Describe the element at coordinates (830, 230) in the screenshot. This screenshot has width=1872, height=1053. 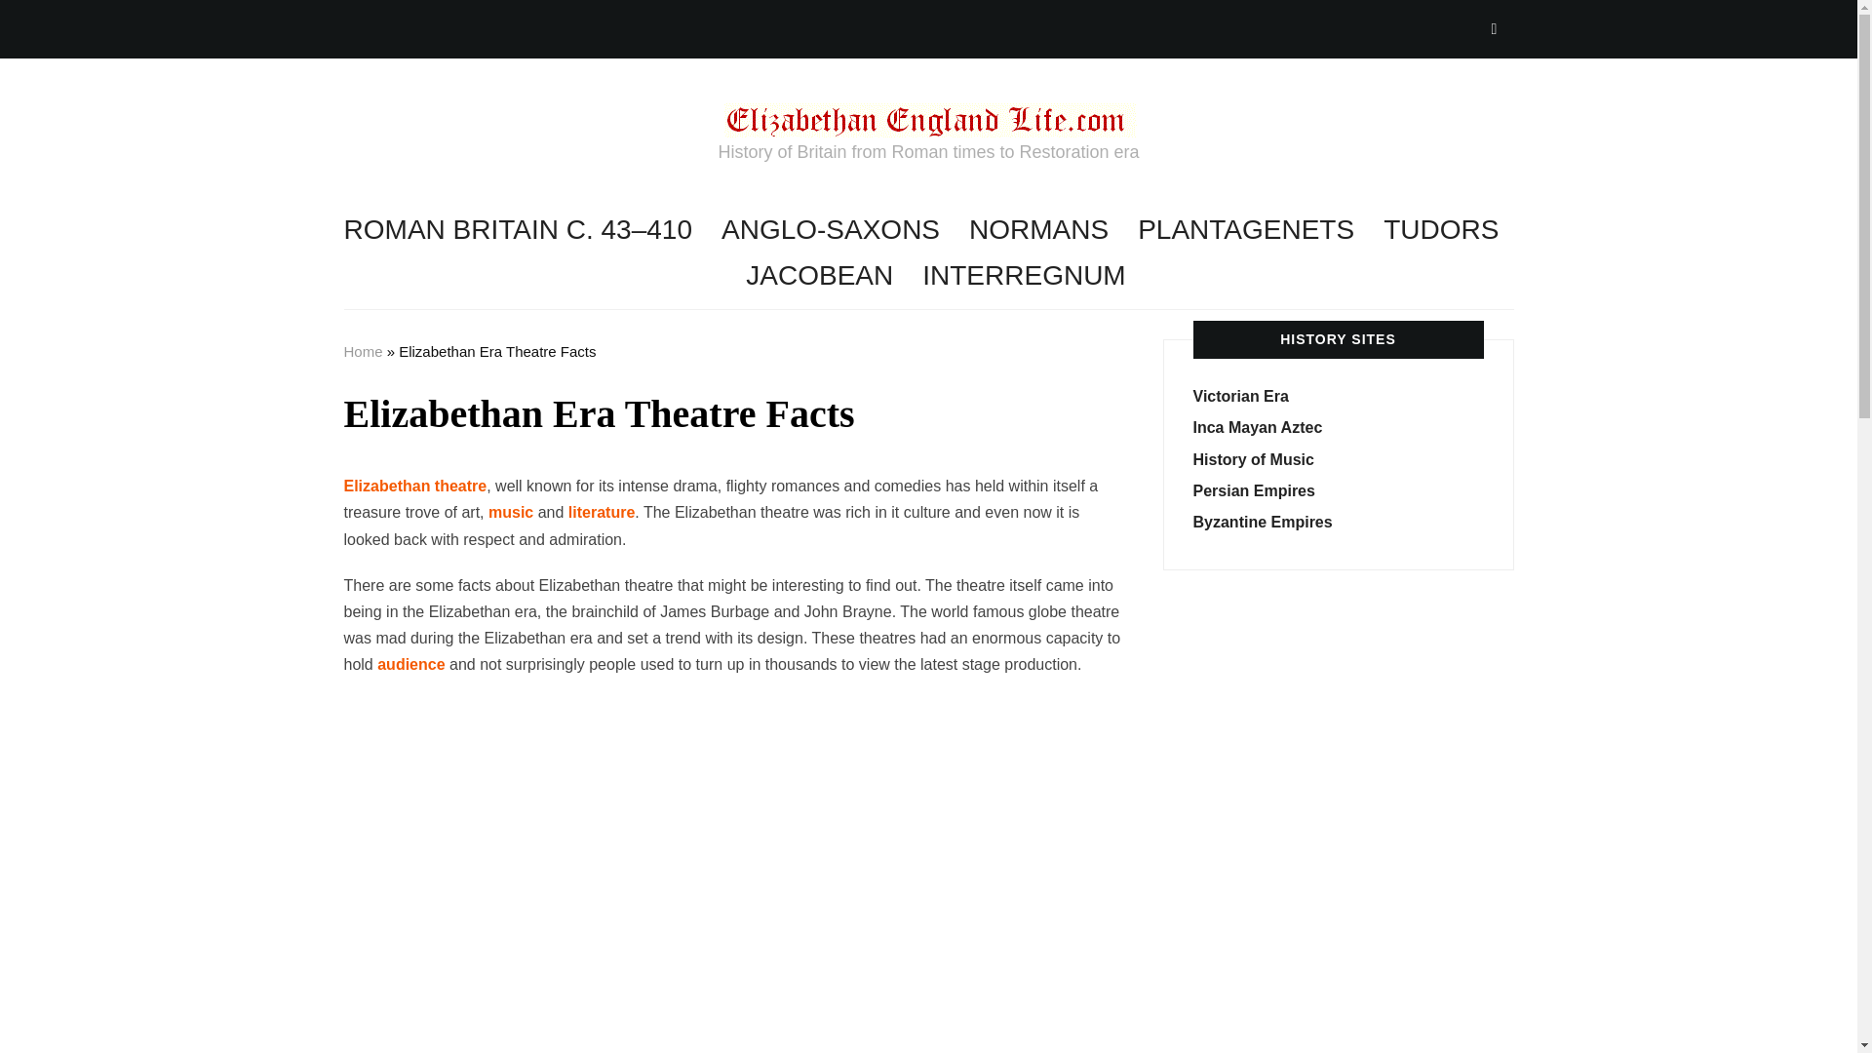
I see `ANGLO-SAXONS` at that location.